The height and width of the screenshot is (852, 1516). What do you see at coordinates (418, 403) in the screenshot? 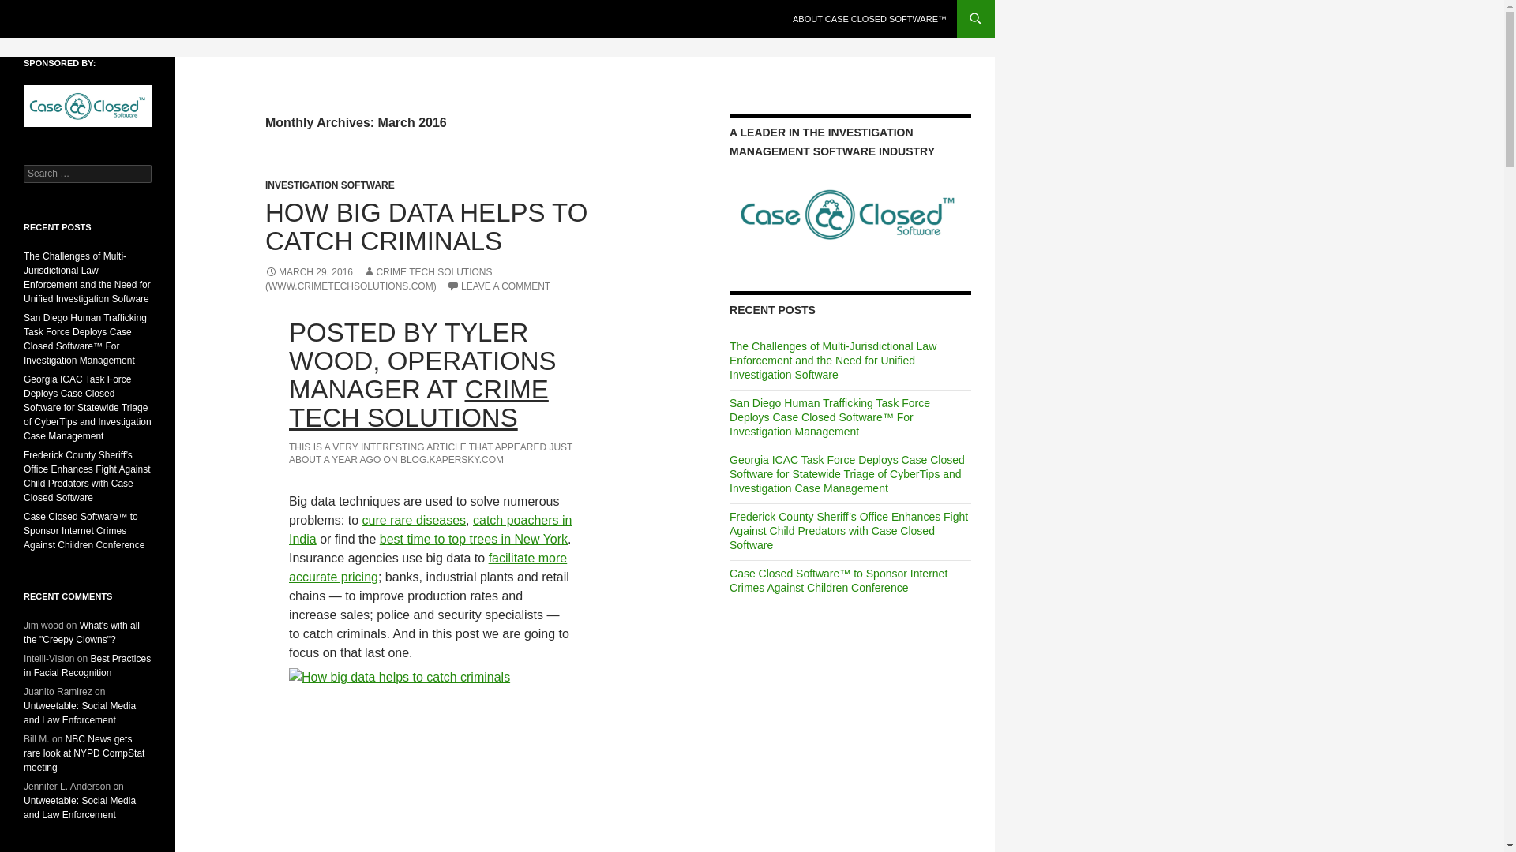
I see `CRIME TECH SOLUTIONS` at bounding box center [418, 403].